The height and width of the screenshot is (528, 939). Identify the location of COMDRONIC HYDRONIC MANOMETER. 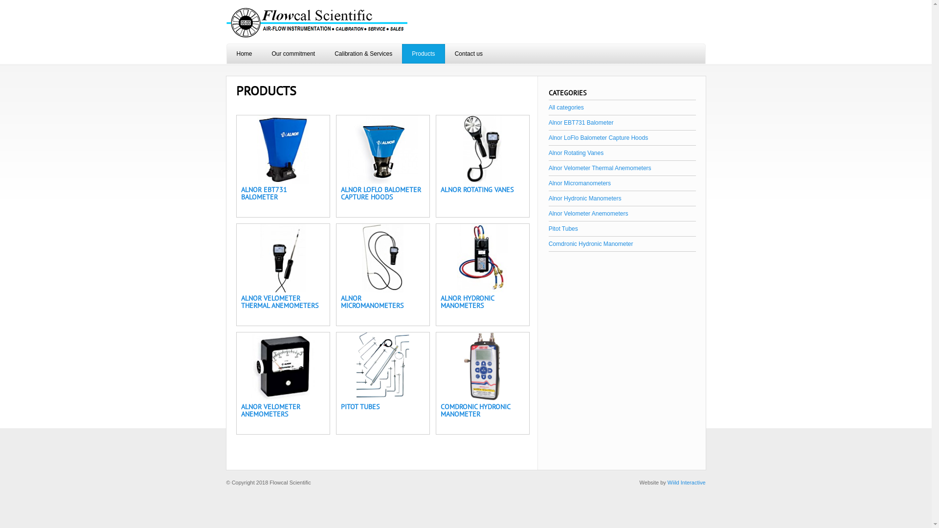
(475, 411).